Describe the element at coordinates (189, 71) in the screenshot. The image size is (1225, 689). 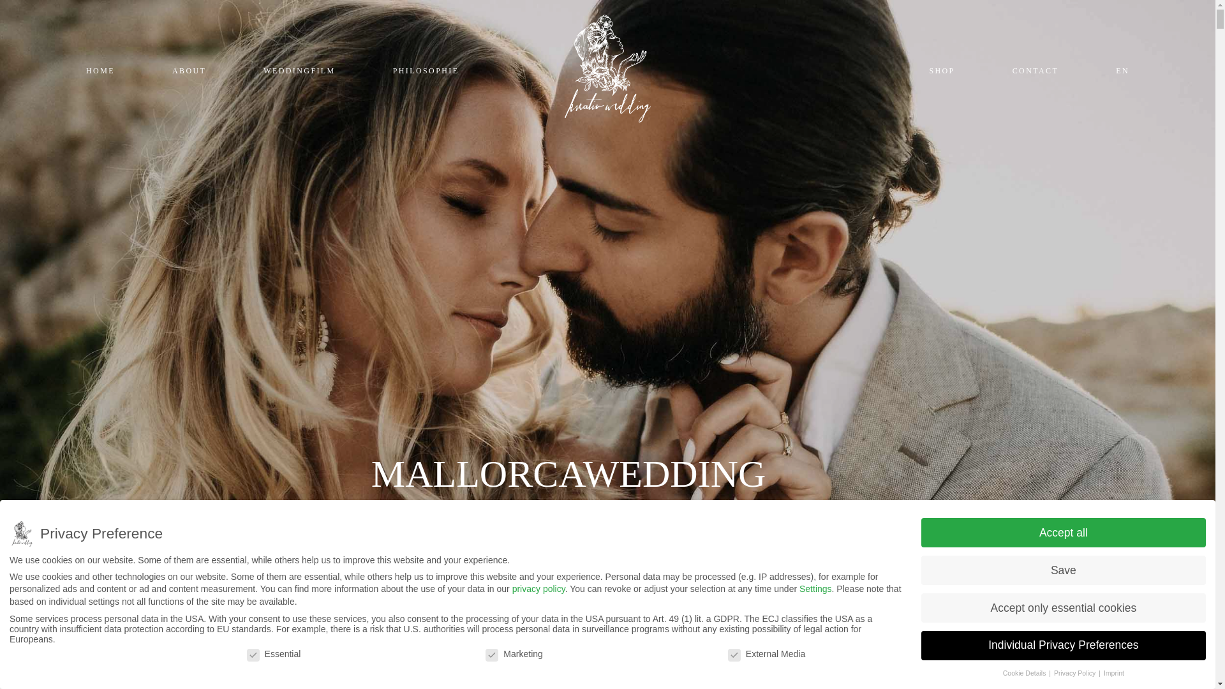
I see `ABOUT` at that location.